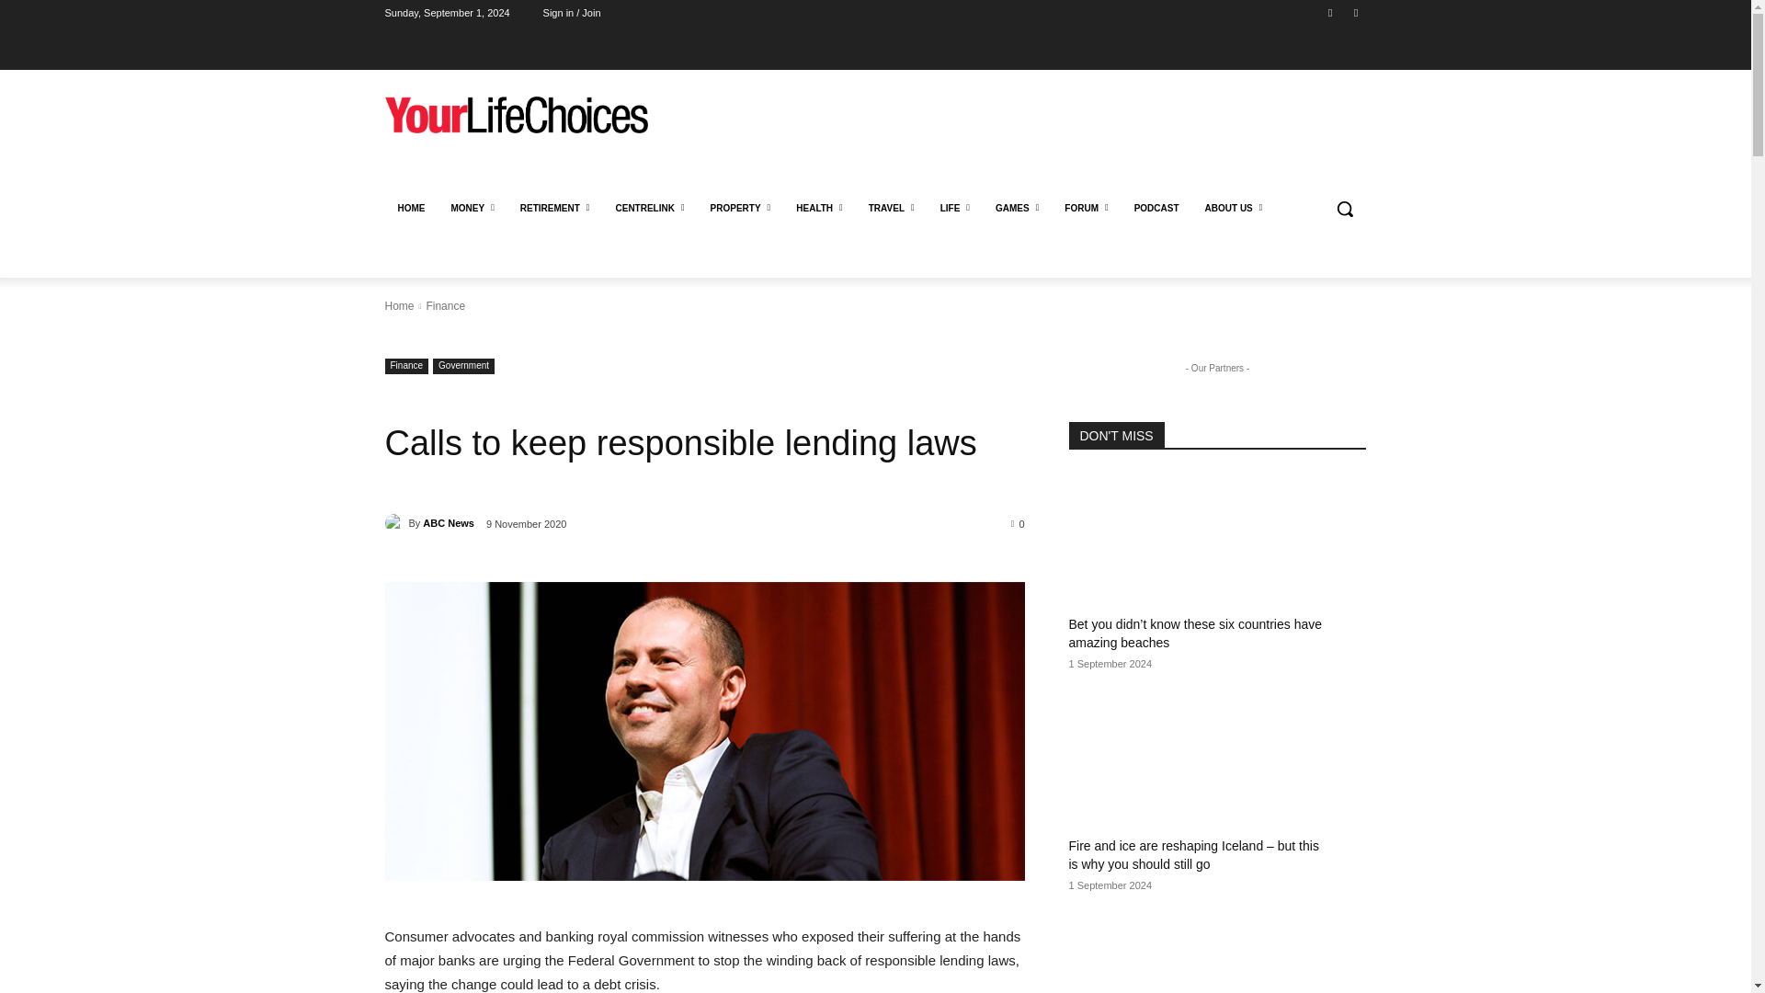 The image size is (1765, 993). What do you see at coordinates (1355, 12) in the screenshot?
I see `Twitter` at bounding box center [1355, 12].